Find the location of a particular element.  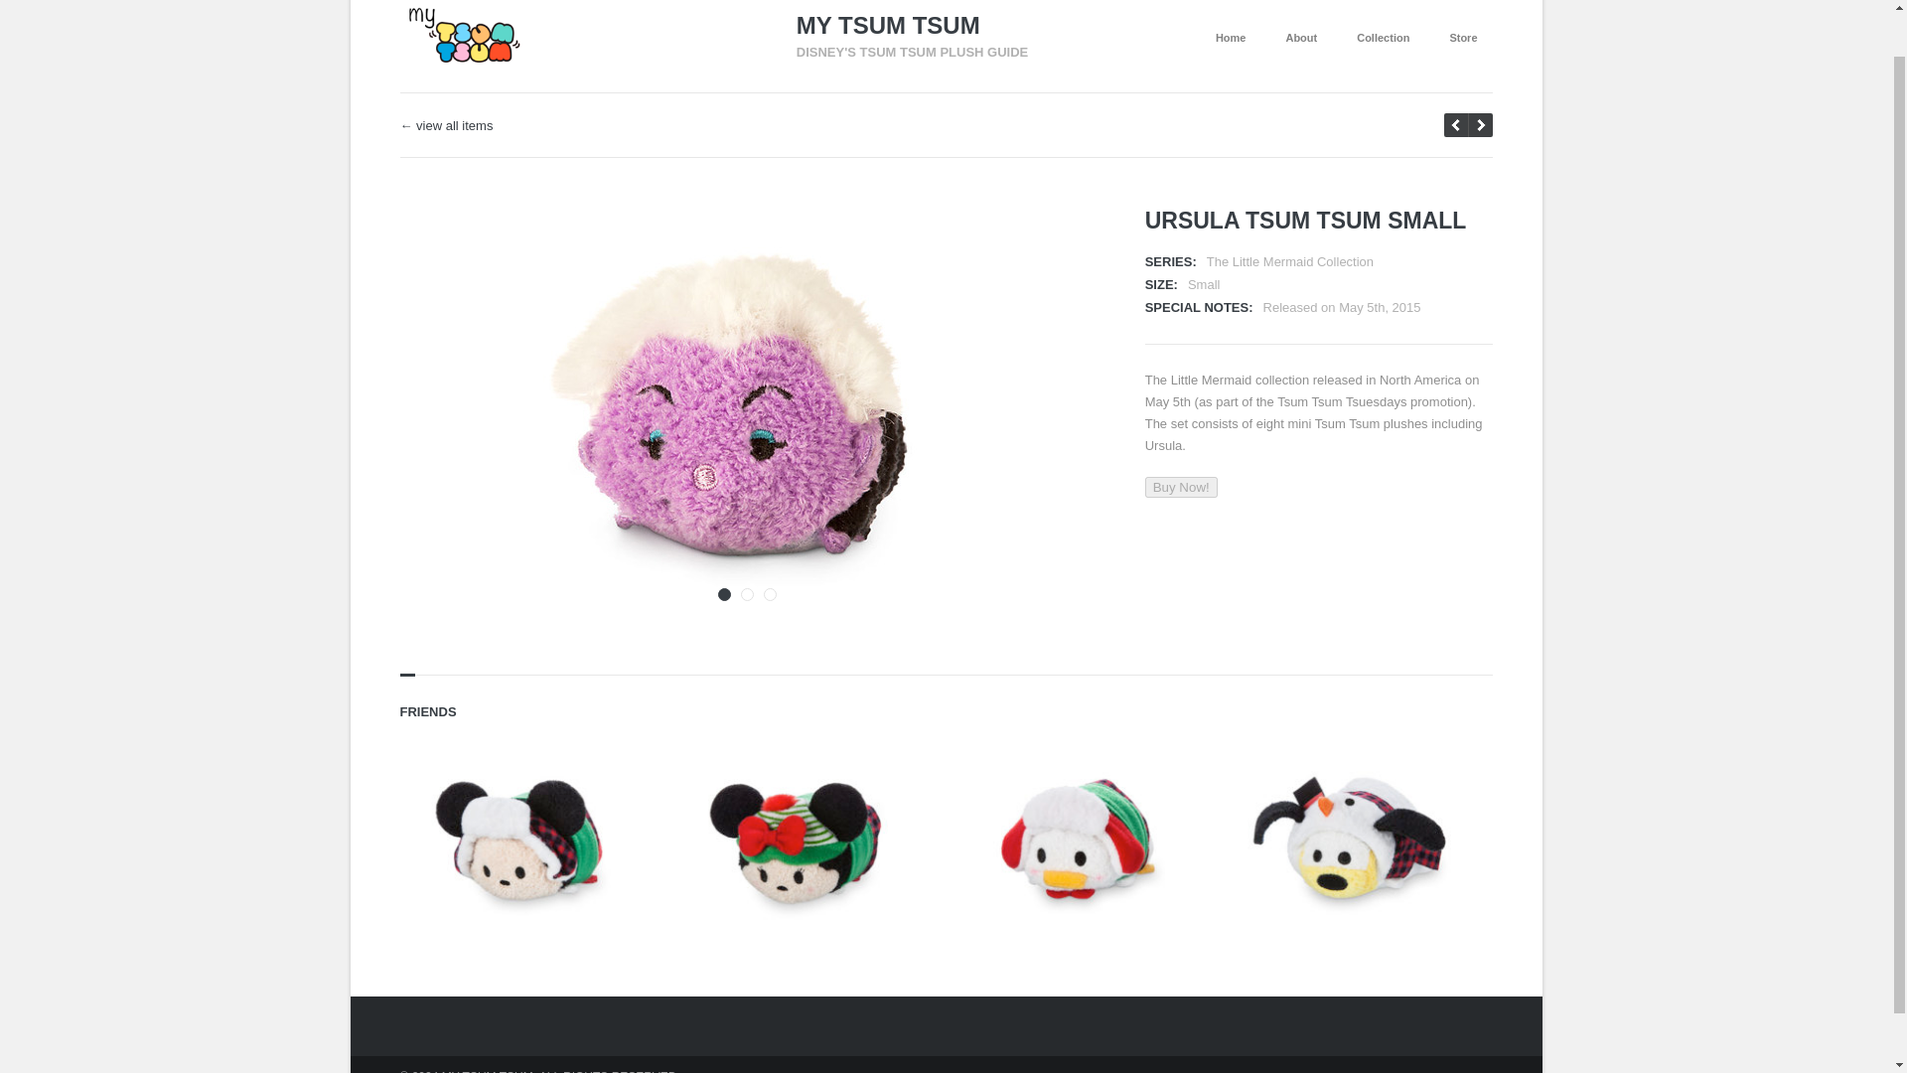

Home is located at coordinates (1231, 38).